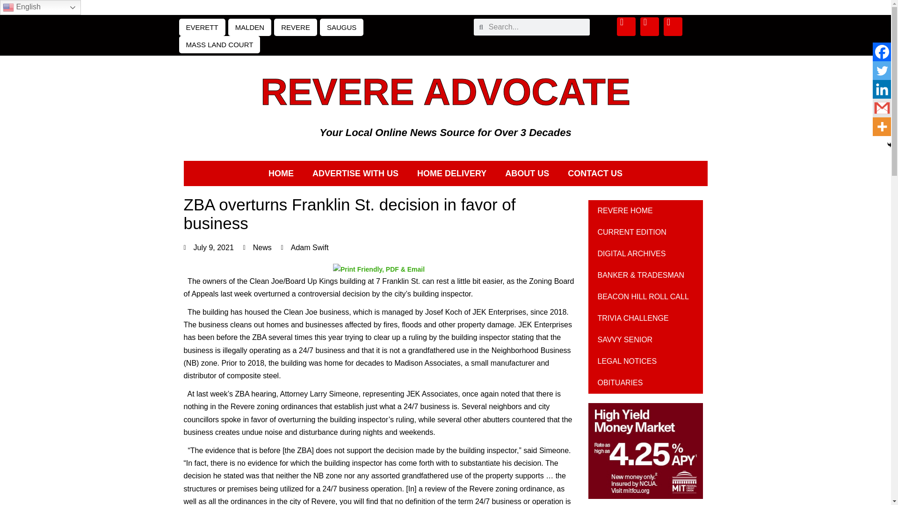 This screenshot has width=898, height=505. What do you see at coordinates (595, 173) in the screenshot?
I see `CONTACT US` at bounding box center [595, 173].